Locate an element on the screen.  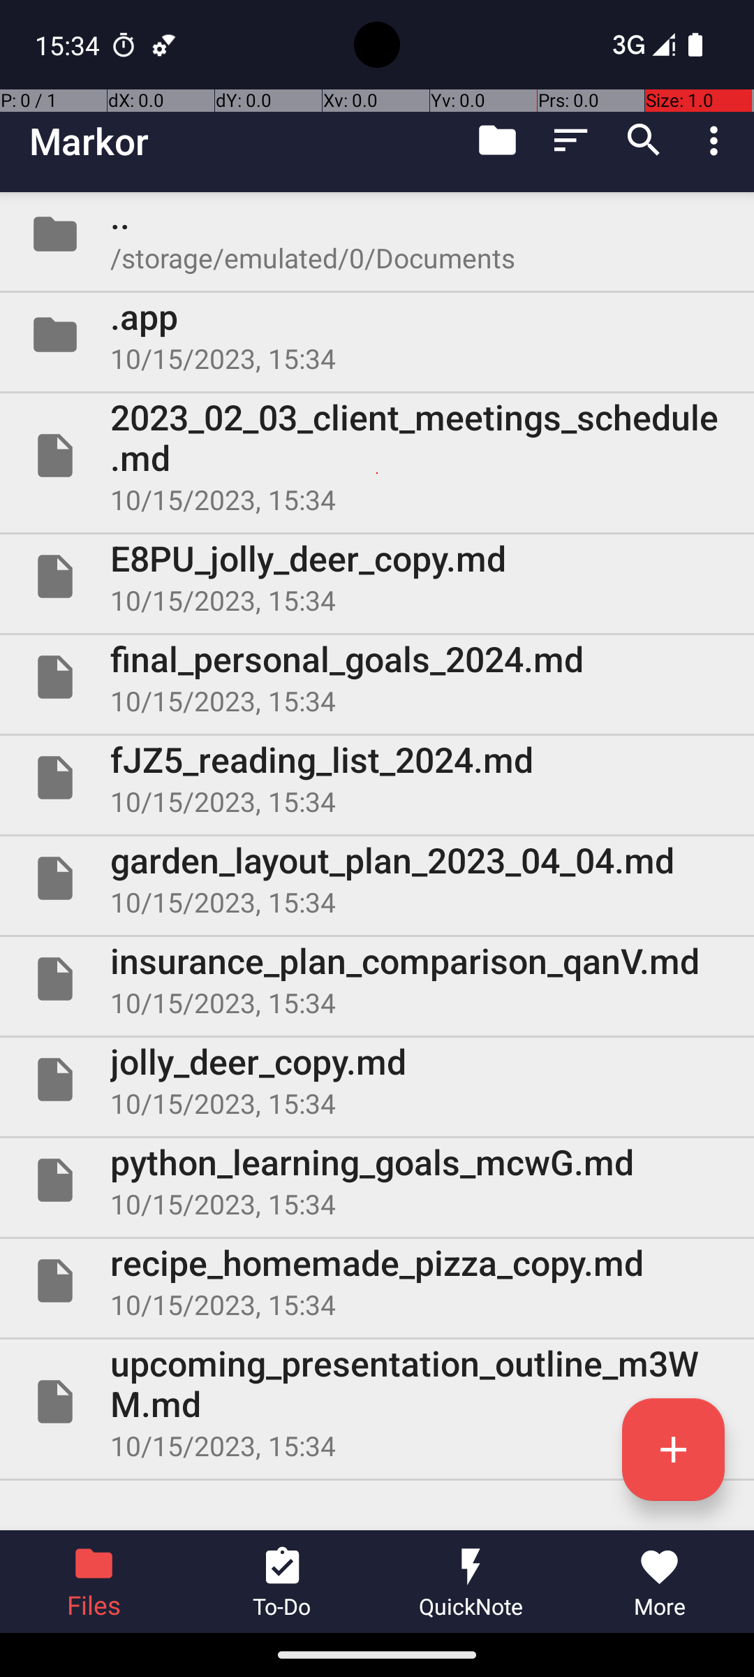
File E8PU_jolly_deer_copy.md  is located at coordinates (377, 576).